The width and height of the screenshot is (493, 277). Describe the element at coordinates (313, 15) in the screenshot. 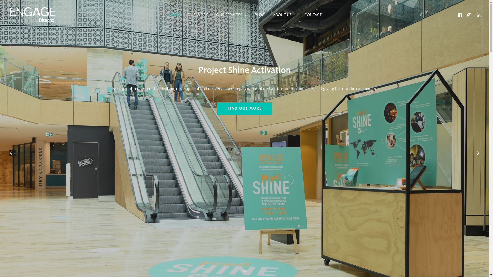

I see `CONTACT` at that location.